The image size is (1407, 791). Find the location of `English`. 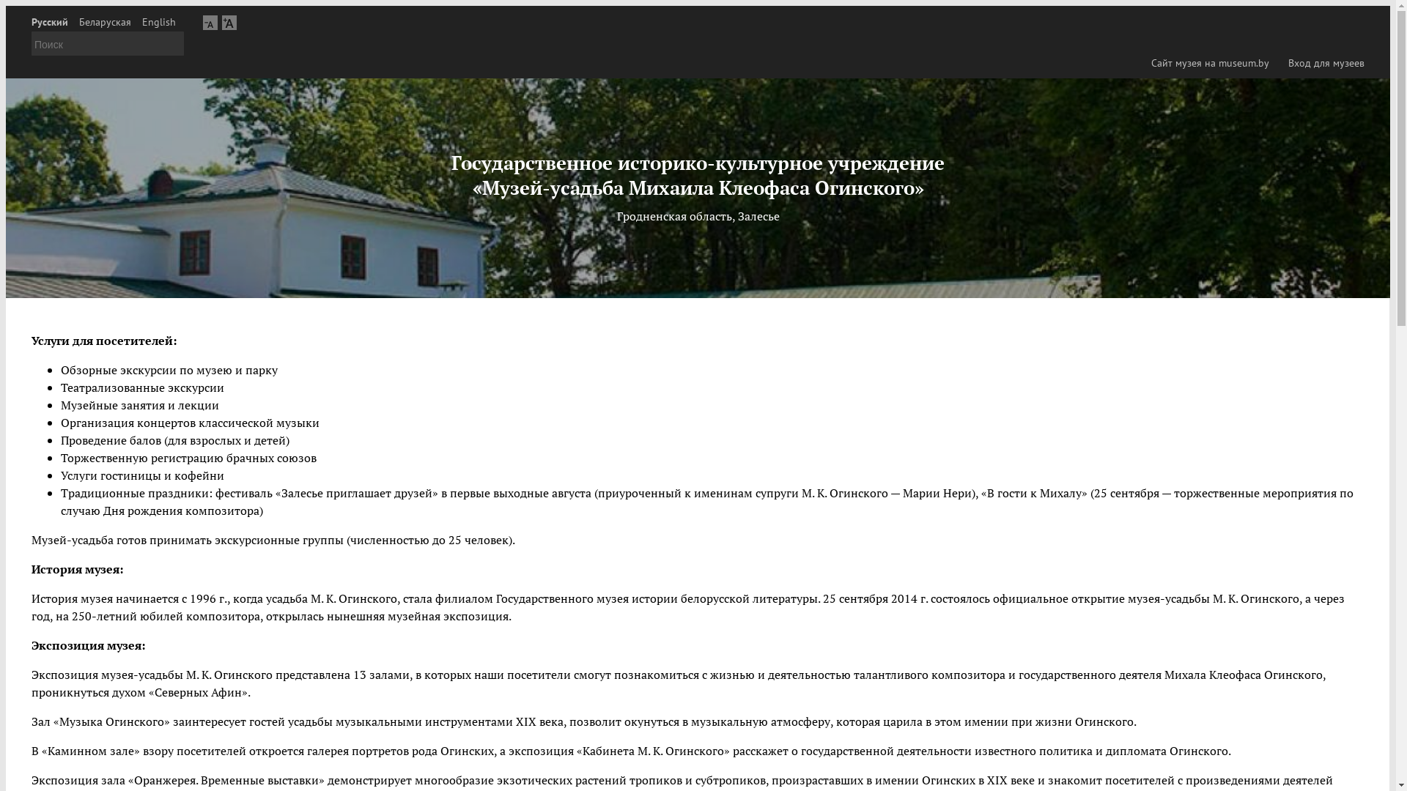

English is located at coordinates (159, 22).